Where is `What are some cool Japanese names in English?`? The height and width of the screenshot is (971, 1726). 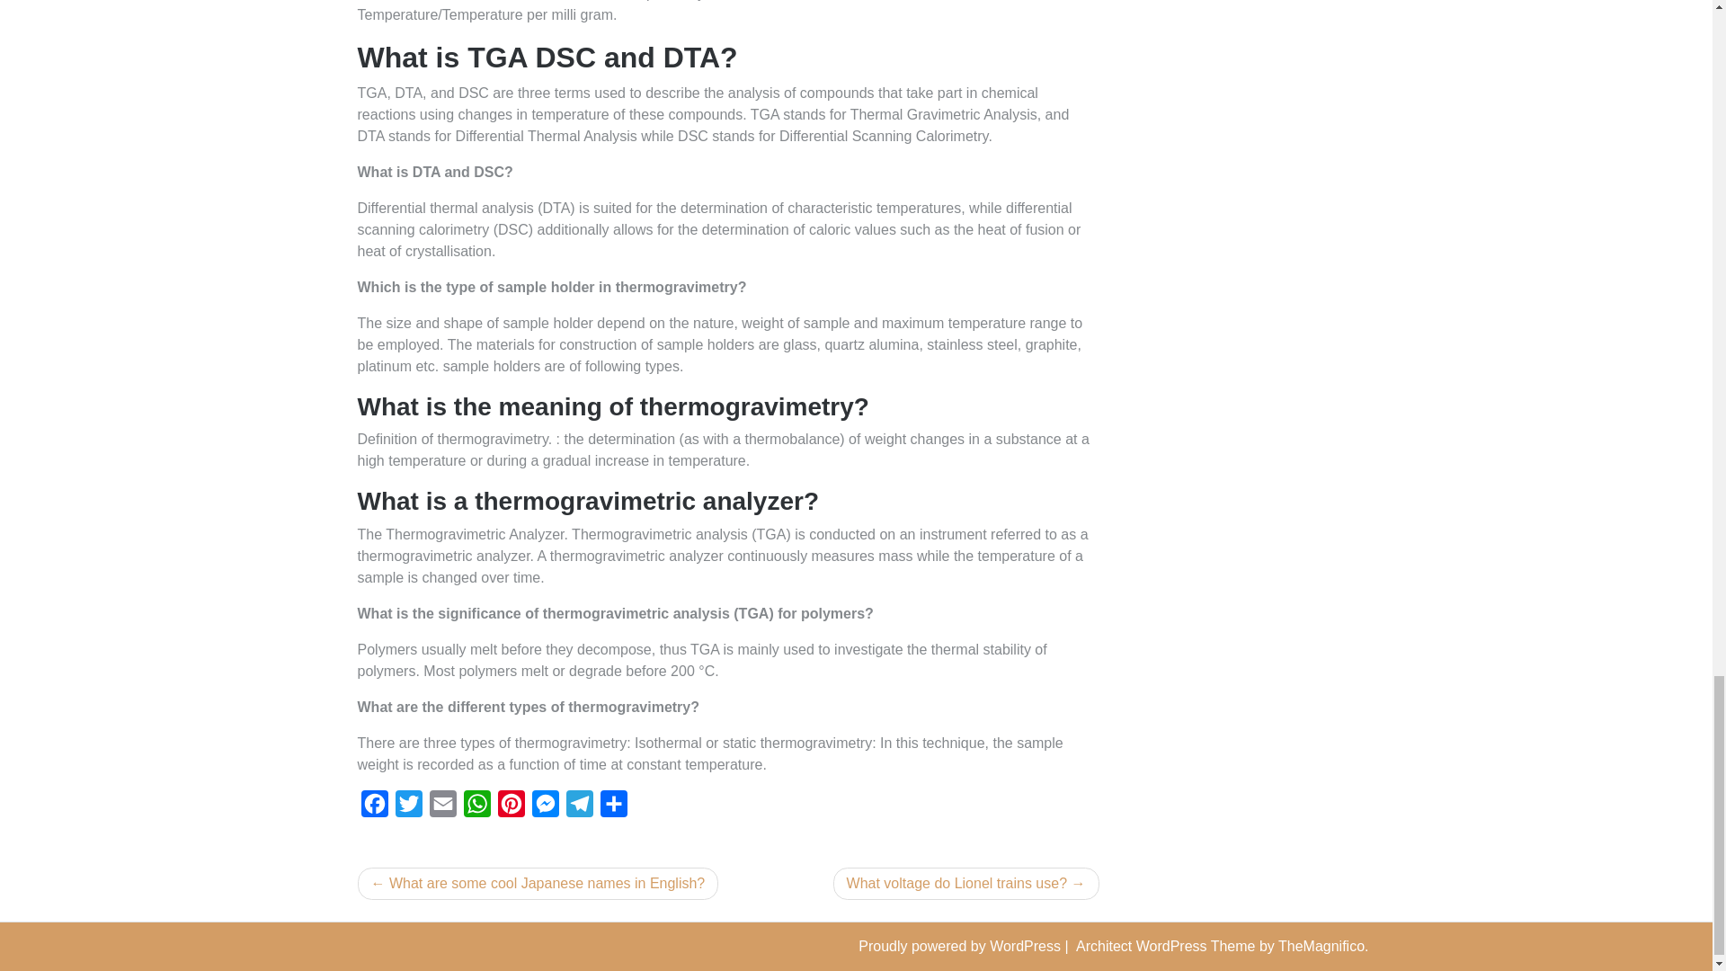
What are some cool Japanese names in English? is located at coordinates (538, 884).